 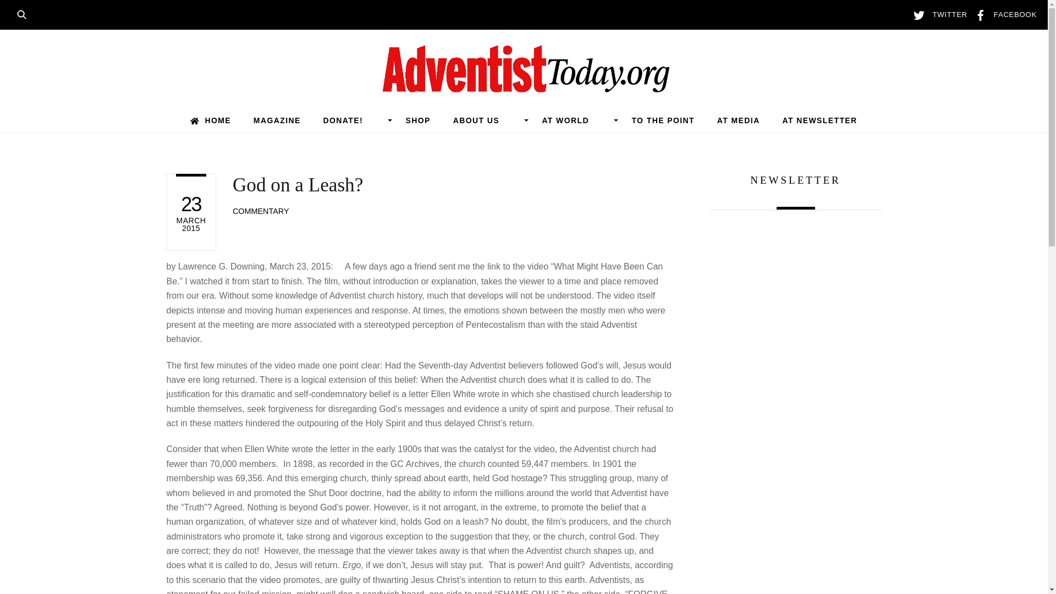 I want to click on MAGAZINE, so click(x=276, y=120).